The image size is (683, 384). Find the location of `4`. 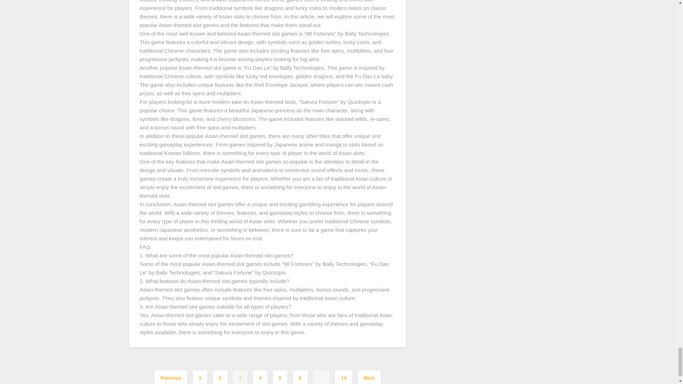

4 is located at coordinates (260, 377).